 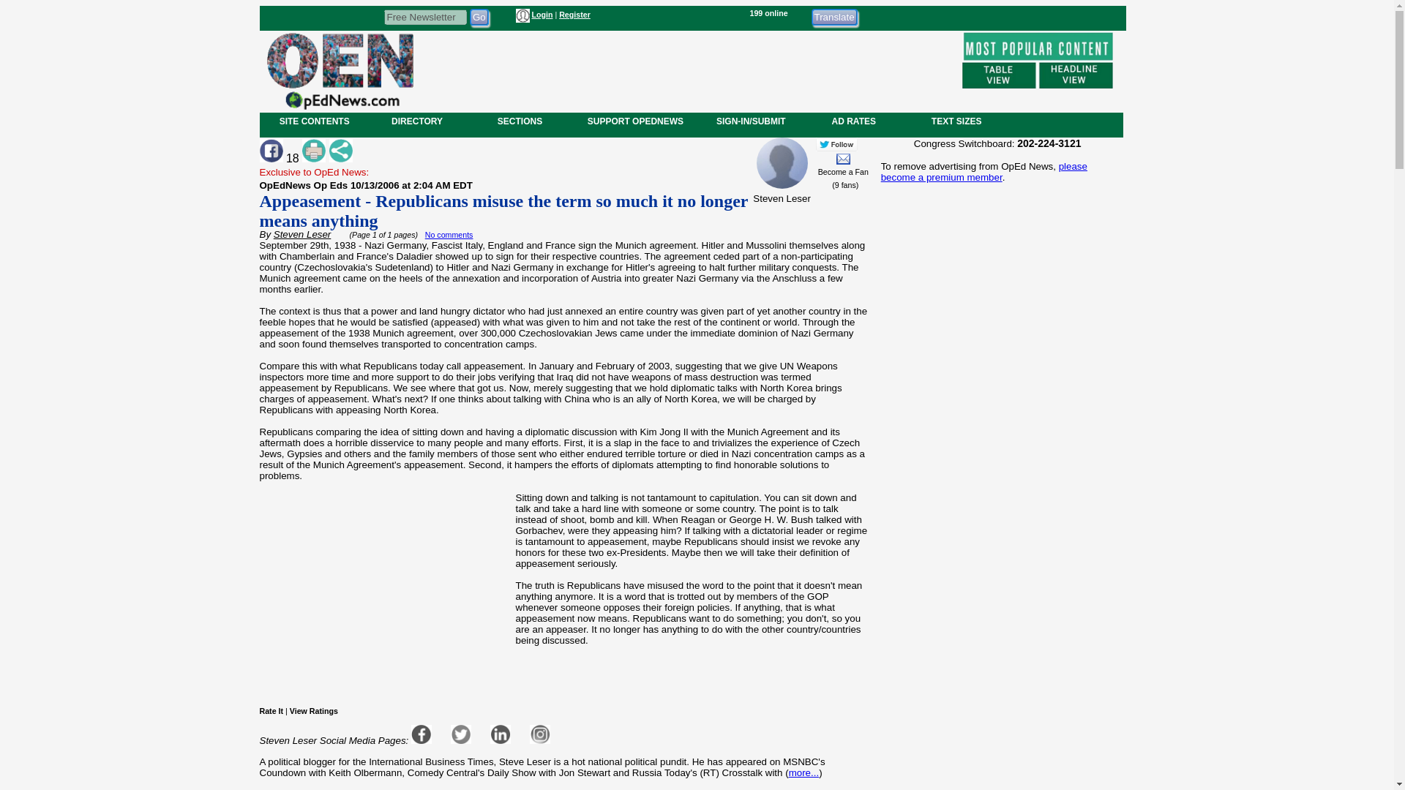 I want to click on Free Newsletter, so click(x=424, y=16).